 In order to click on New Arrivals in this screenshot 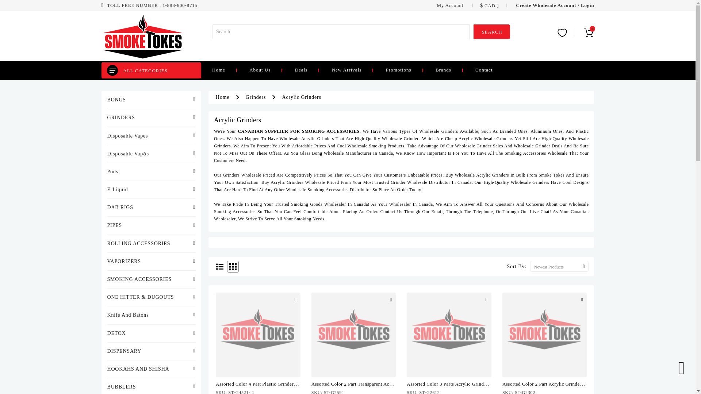, I will do `click(358, 69)`.